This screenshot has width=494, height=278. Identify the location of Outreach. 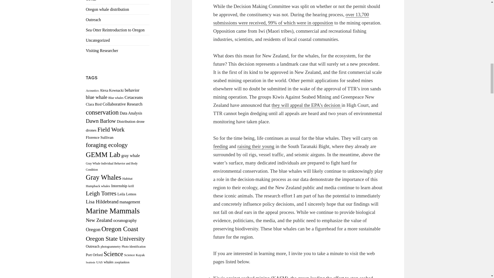
(94, 20).